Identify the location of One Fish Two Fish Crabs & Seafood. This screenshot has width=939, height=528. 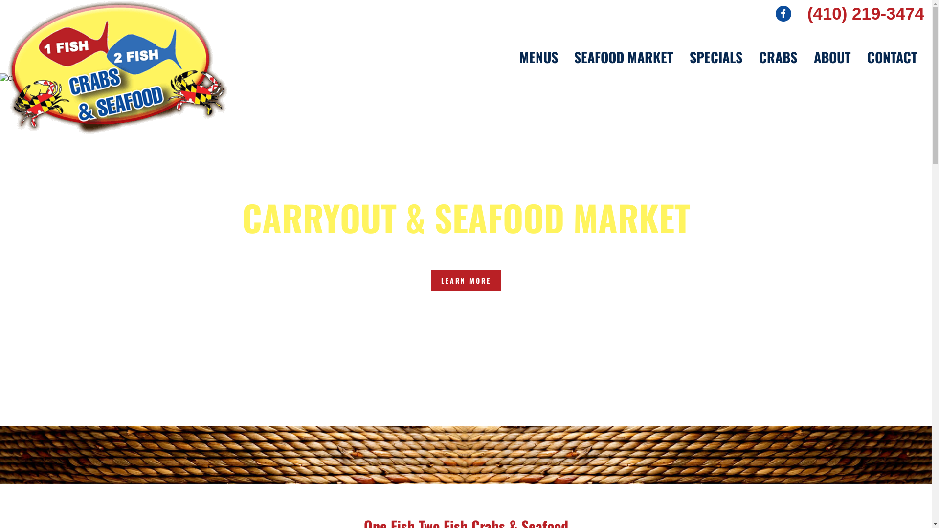
(118, 67).